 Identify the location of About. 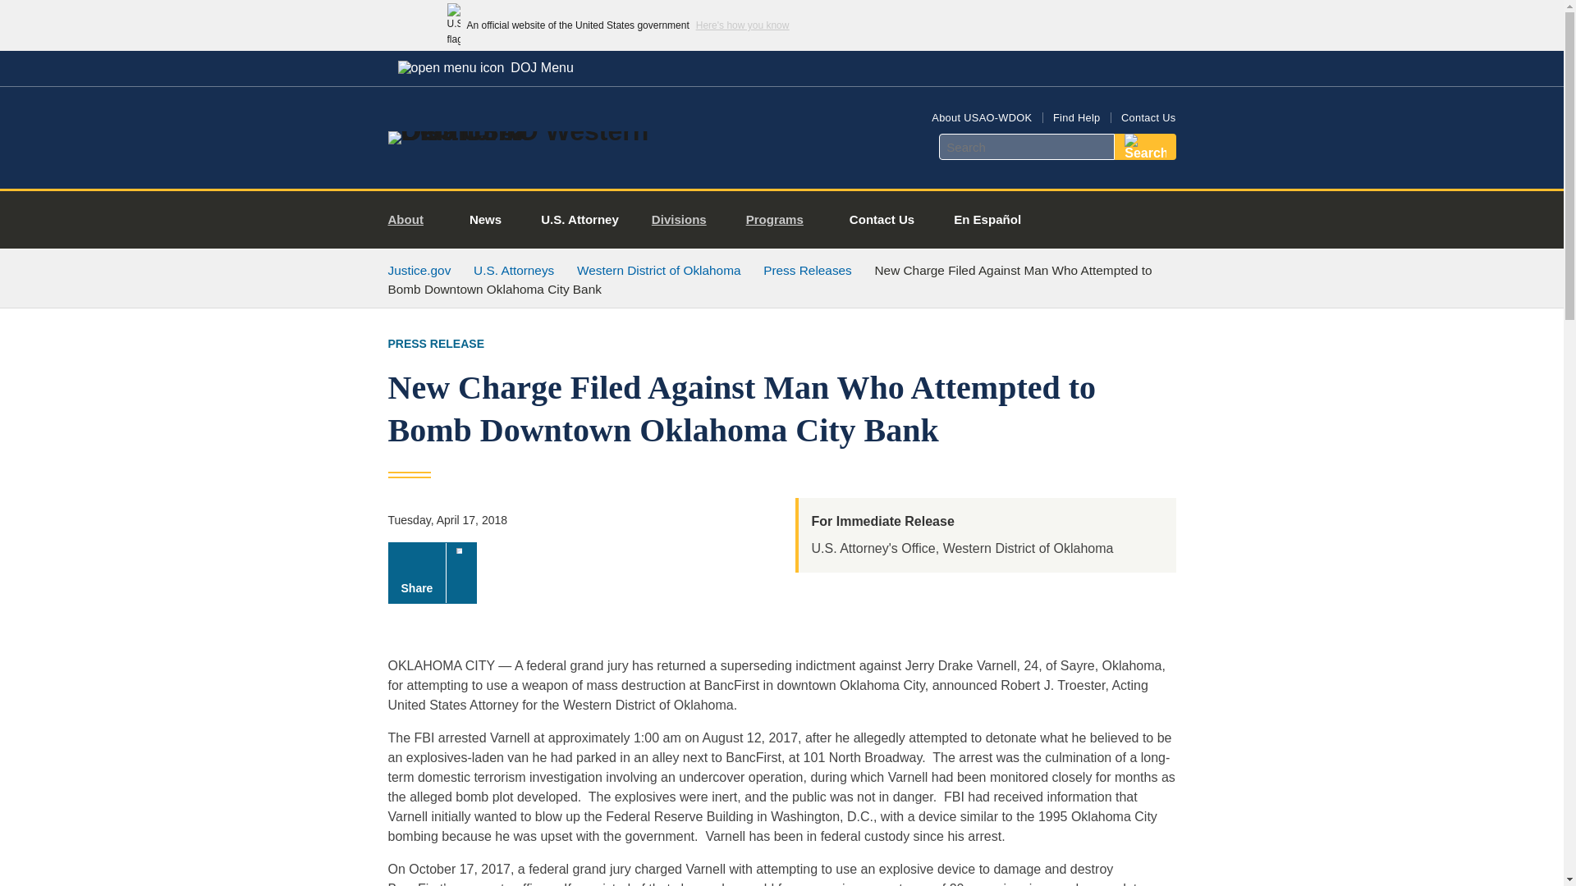
(412, 220).